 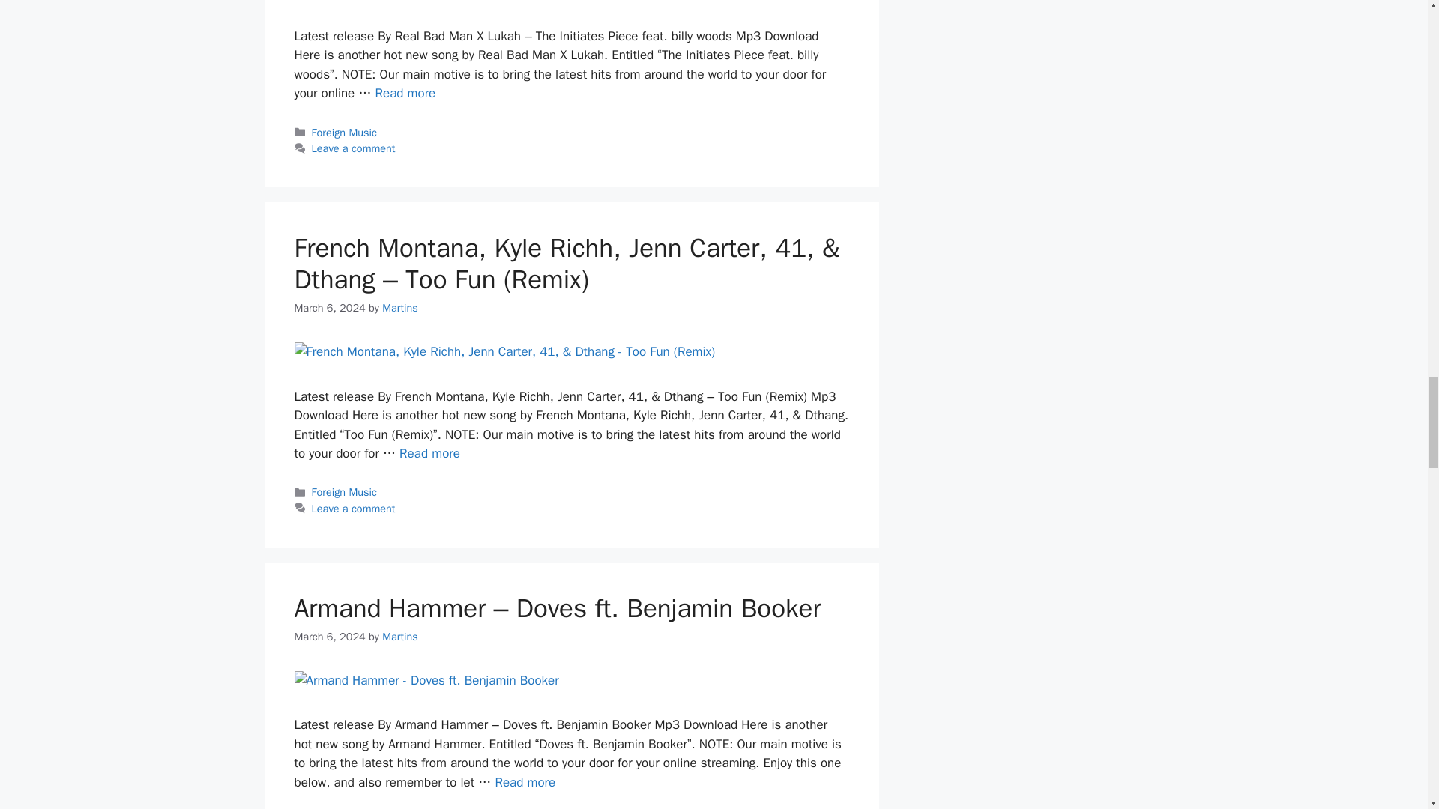 I want to click on Foreign Music, so click(x=345, y=132).